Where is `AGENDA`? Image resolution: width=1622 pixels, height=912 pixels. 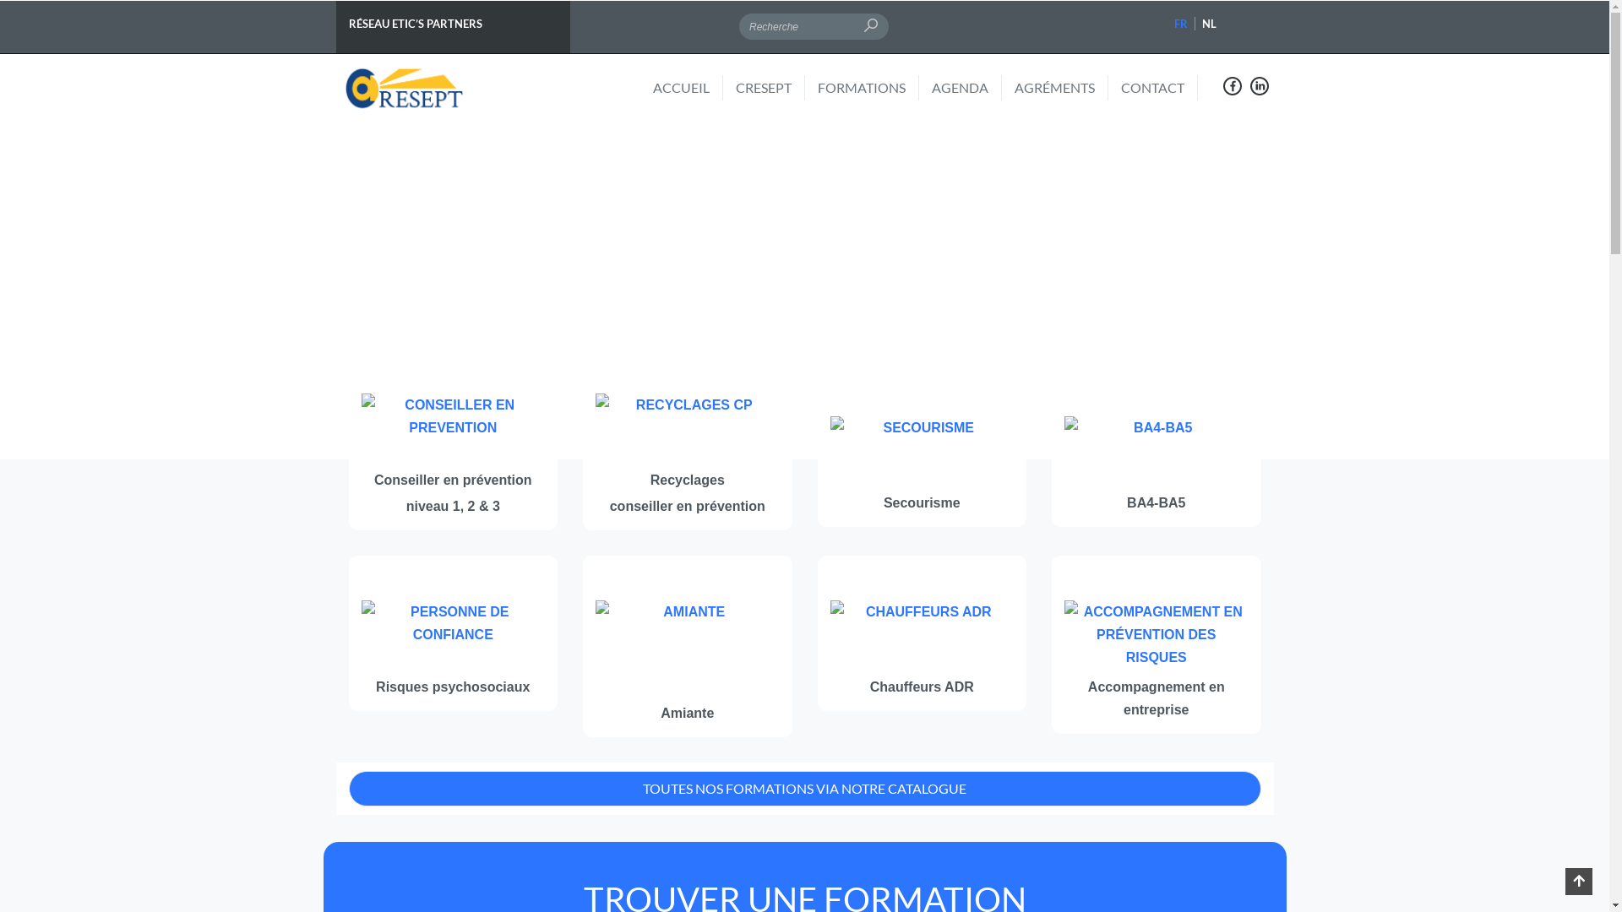 AGENDA is located at coordinates (966, 88).